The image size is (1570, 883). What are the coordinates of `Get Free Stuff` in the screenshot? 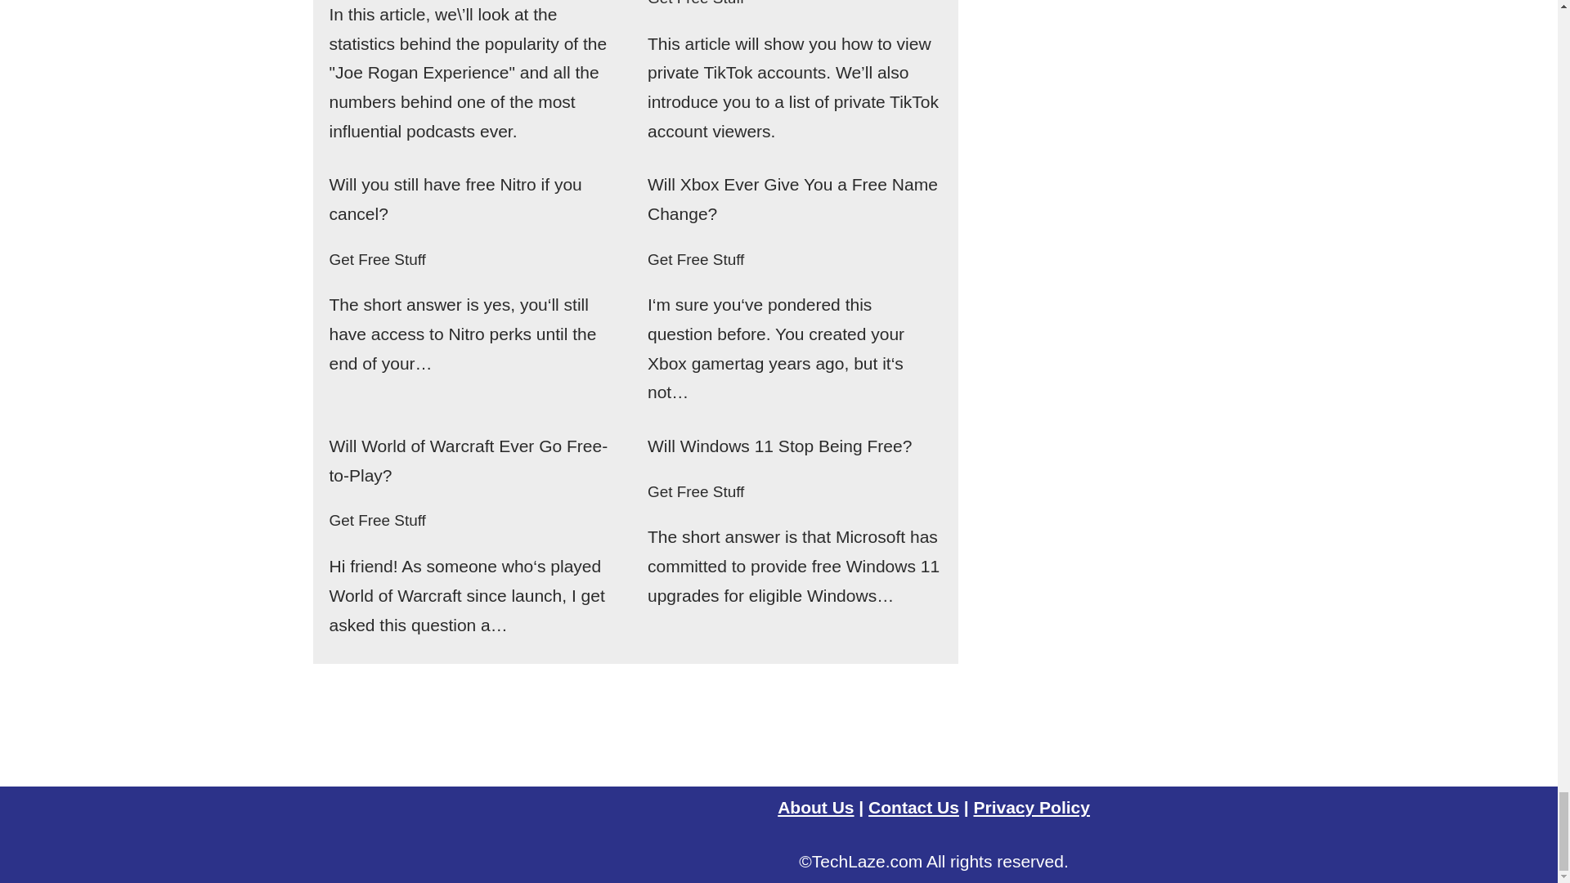 It's located at (376, 259).